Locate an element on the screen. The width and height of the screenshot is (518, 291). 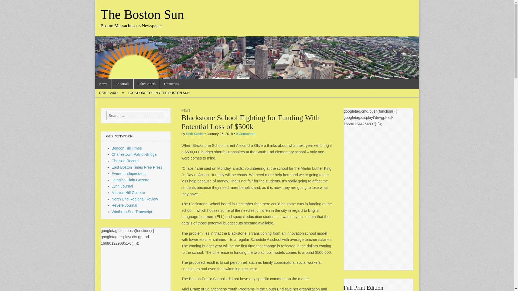
LOCATIONS TO FIND THE BOSTON SUN is located at coordinates (159, 93).